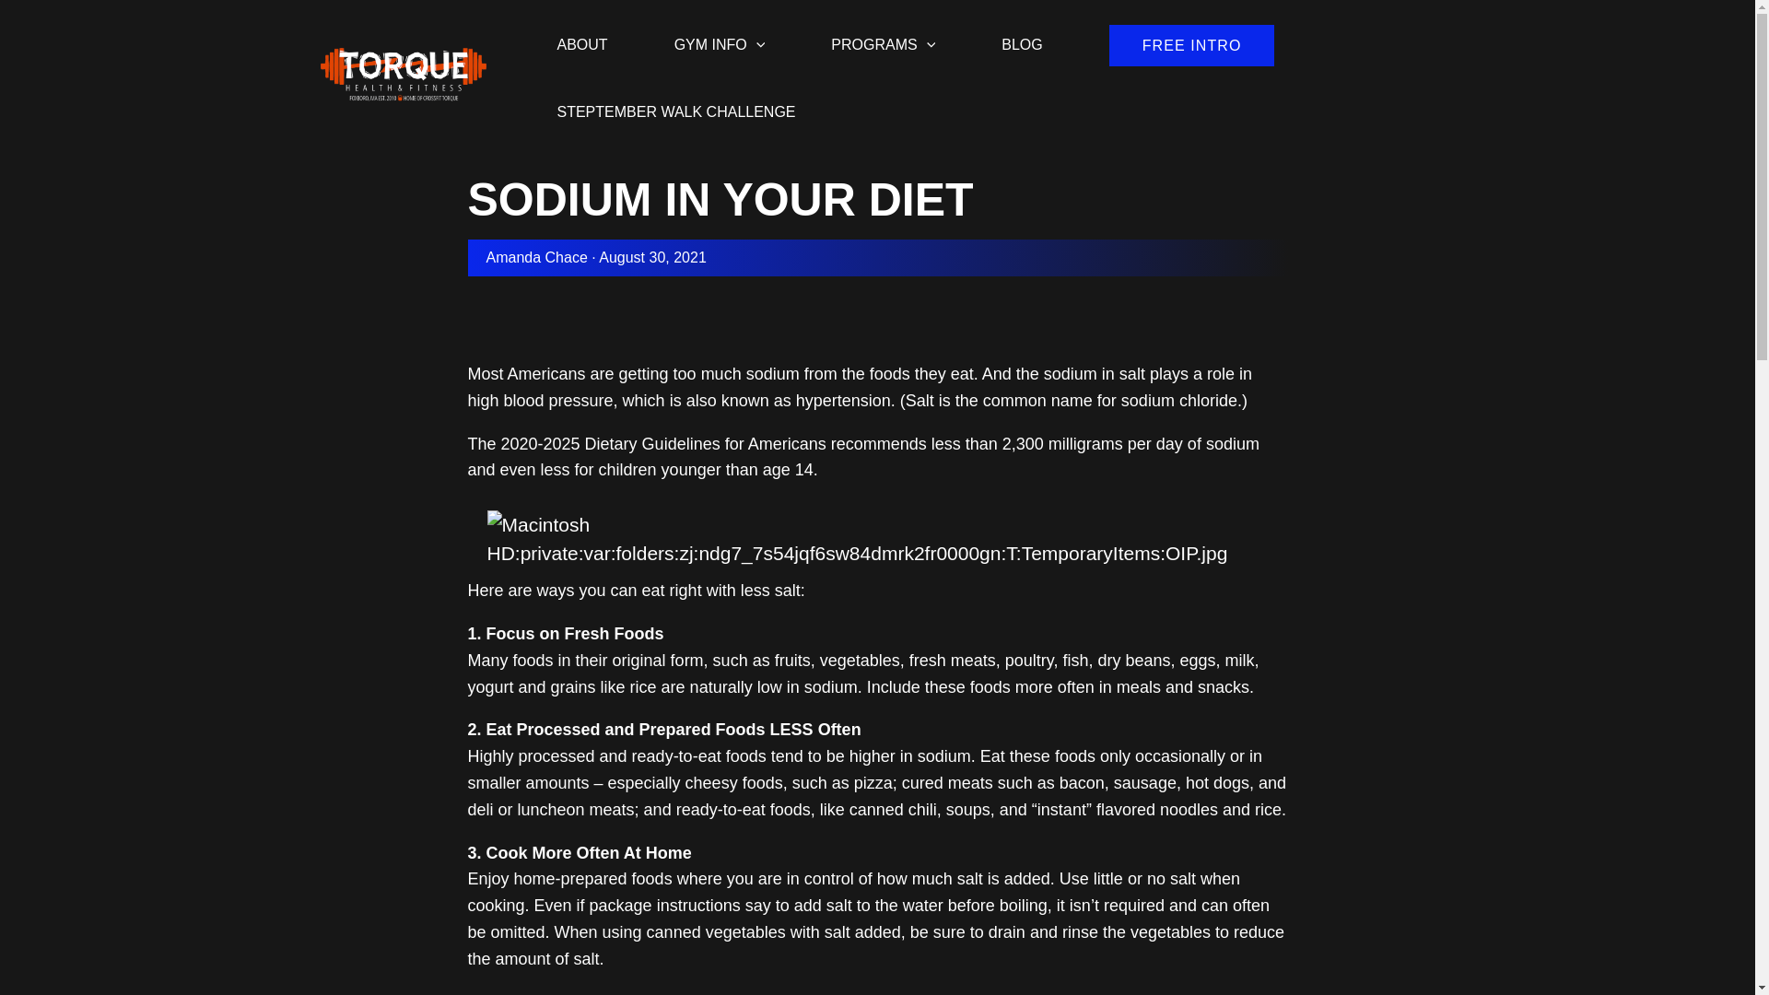 This screenshot has height=995, width=1769. I want to click on STEPTEMBER WALK CHALLENGE, so click(675, 100).